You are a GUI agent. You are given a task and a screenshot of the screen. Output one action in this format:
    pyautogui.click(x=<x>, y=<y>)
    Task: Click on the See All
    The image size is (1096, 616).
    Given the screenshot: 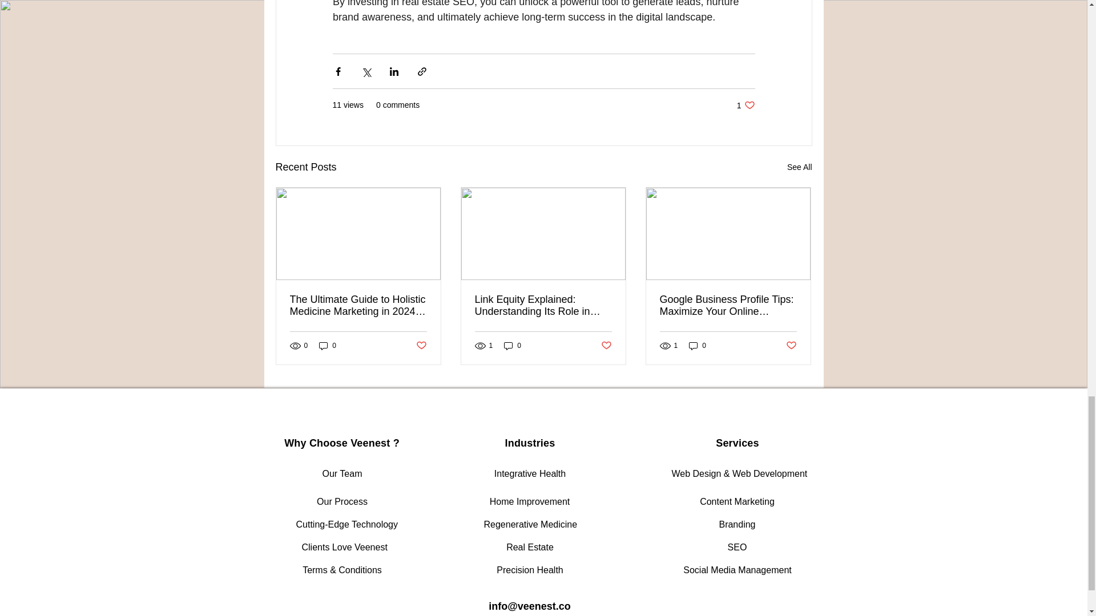 What is the action you would take?
    pyautogui.click(x=799, y=167)
    